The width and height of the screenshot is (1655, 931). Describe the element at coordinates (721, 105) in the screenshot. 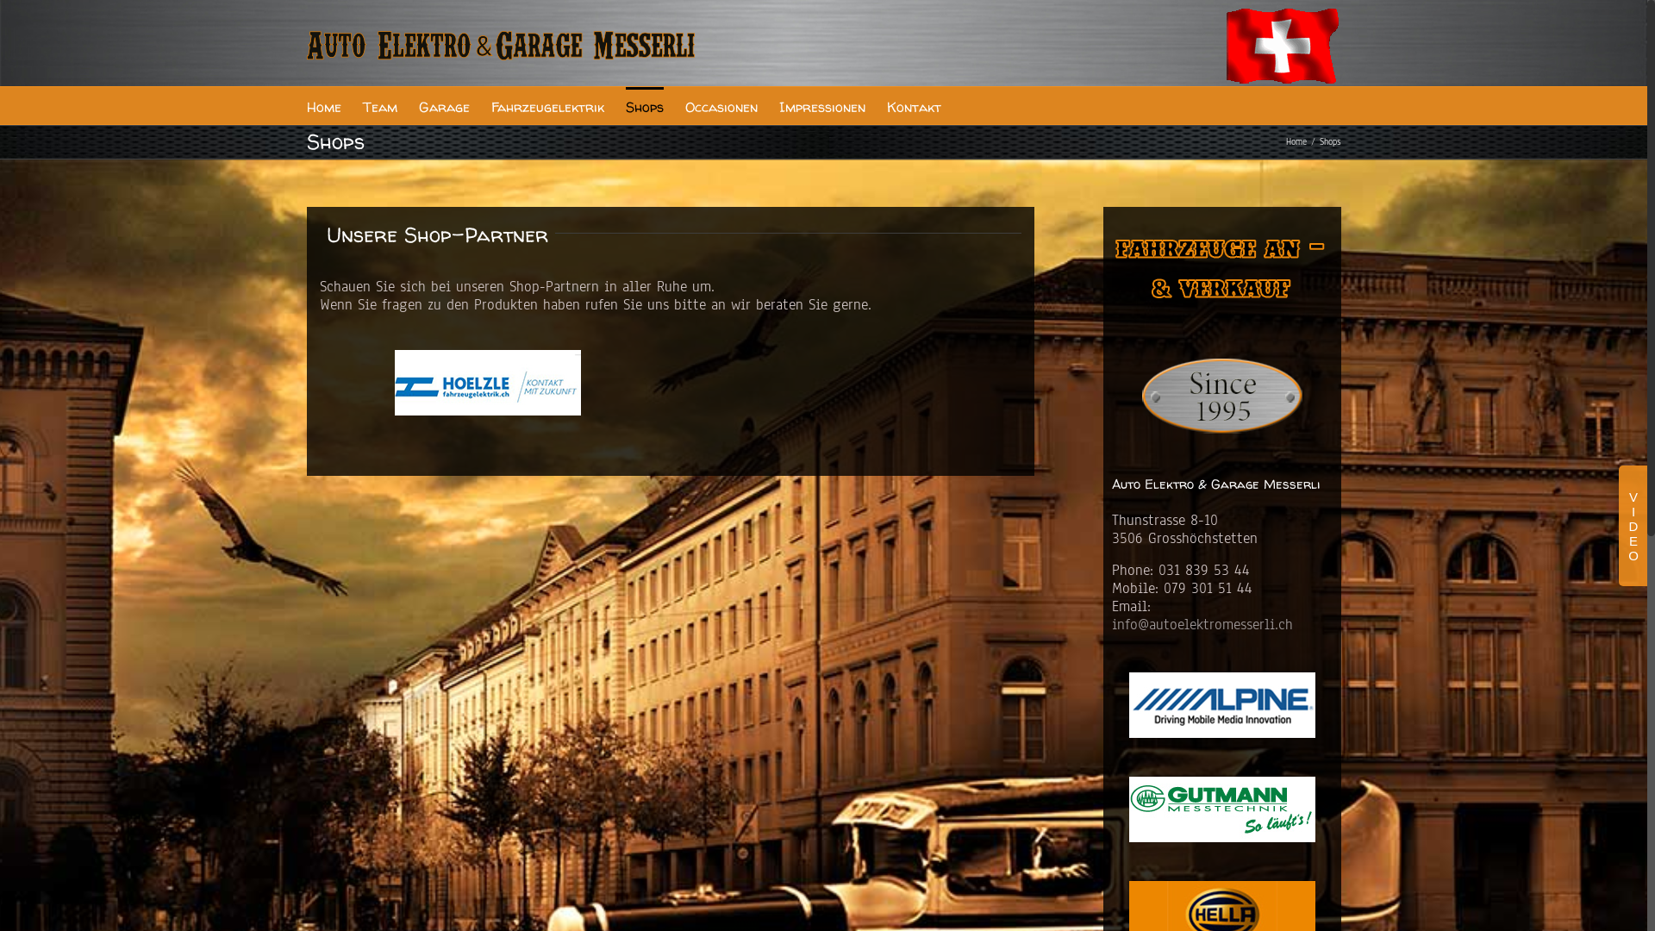

I see `Occasionen` at that location.